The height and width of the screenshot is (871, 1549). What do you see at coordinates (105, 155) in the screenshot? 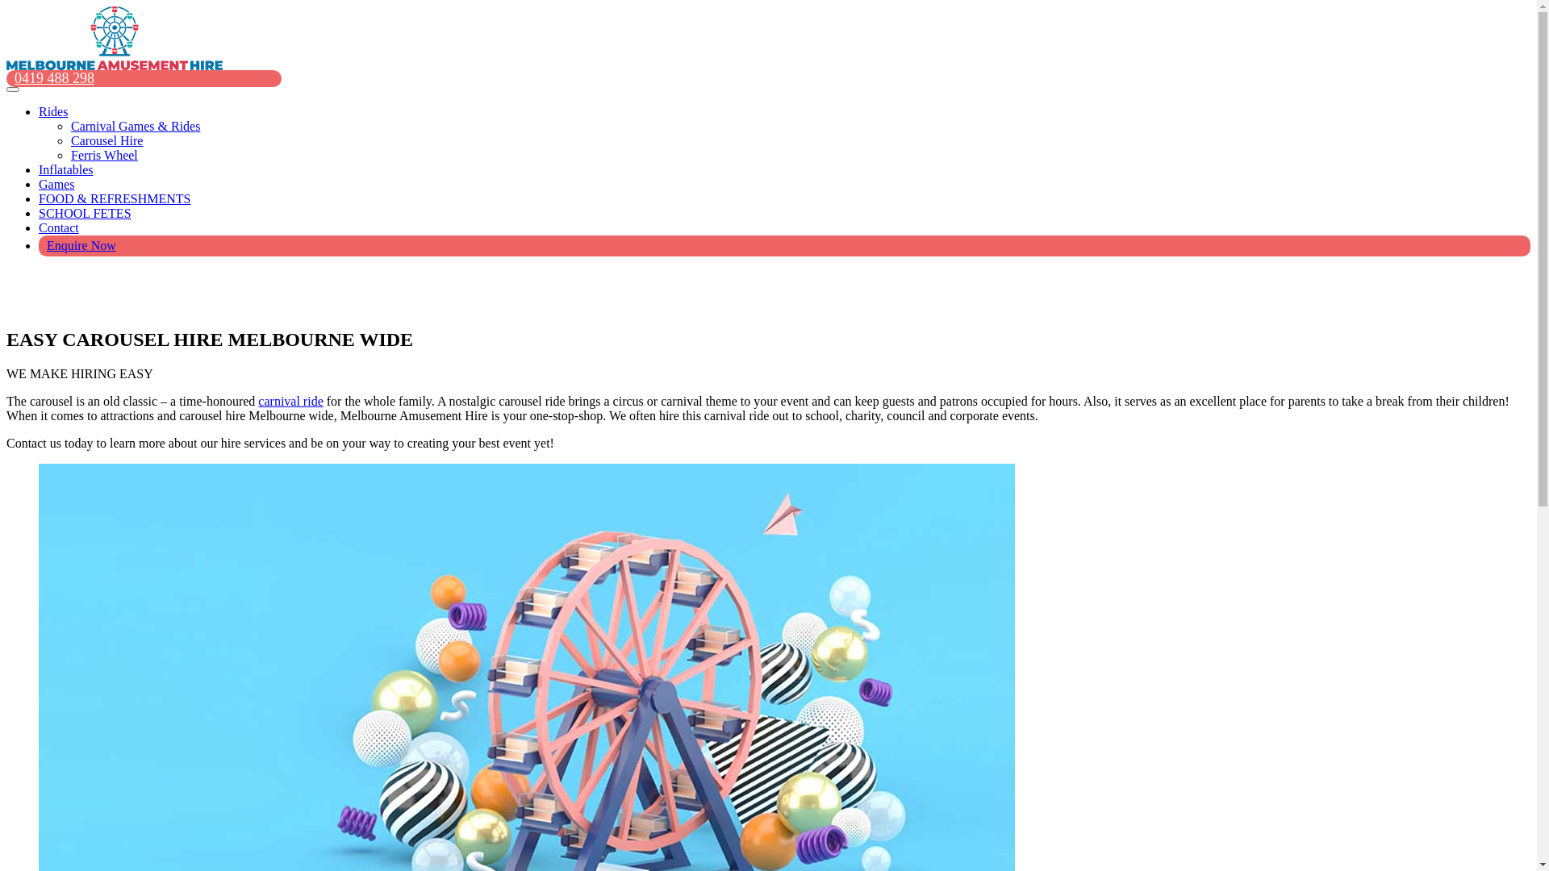
I see `Ferris Wheel` at bounding box center [105, 155].